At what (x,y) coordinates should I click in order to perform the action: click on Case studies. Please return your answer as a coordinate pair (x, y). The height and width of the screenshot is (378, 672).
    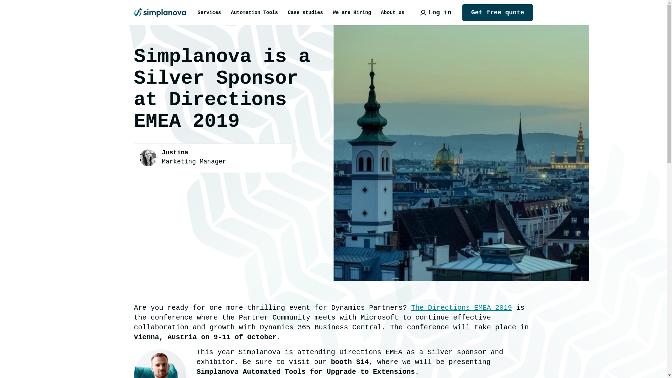
    Looking at the image, I should click on (305, 13).